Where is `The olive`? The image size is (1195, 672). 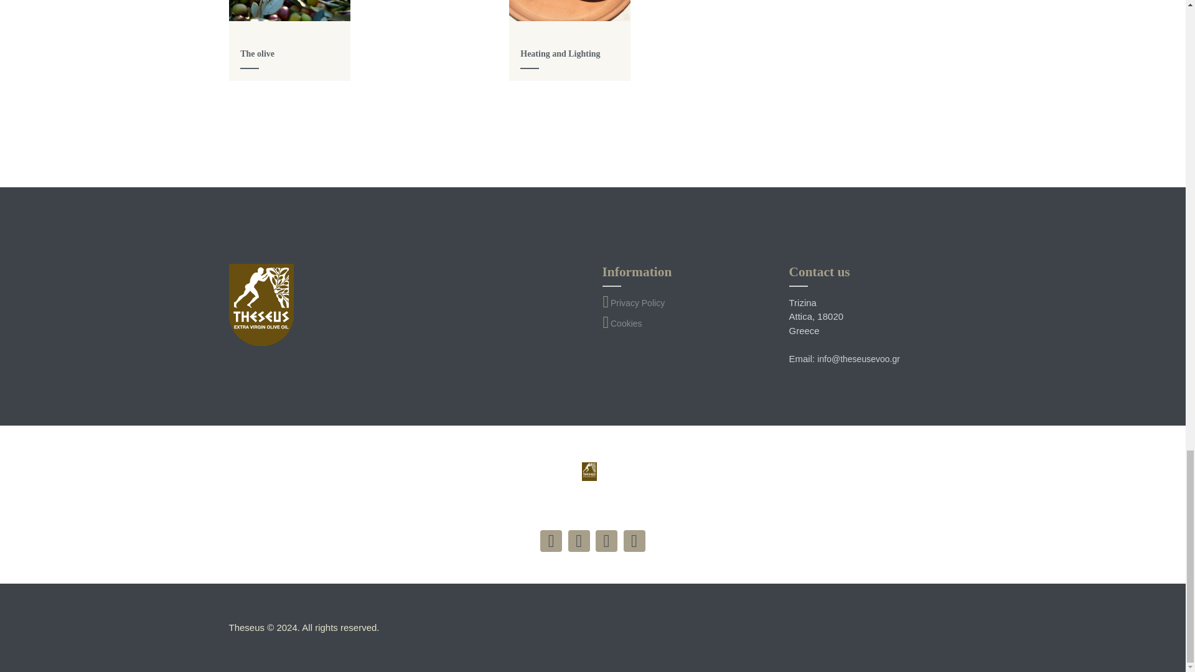 The olive is located at coordinates (257, 54).